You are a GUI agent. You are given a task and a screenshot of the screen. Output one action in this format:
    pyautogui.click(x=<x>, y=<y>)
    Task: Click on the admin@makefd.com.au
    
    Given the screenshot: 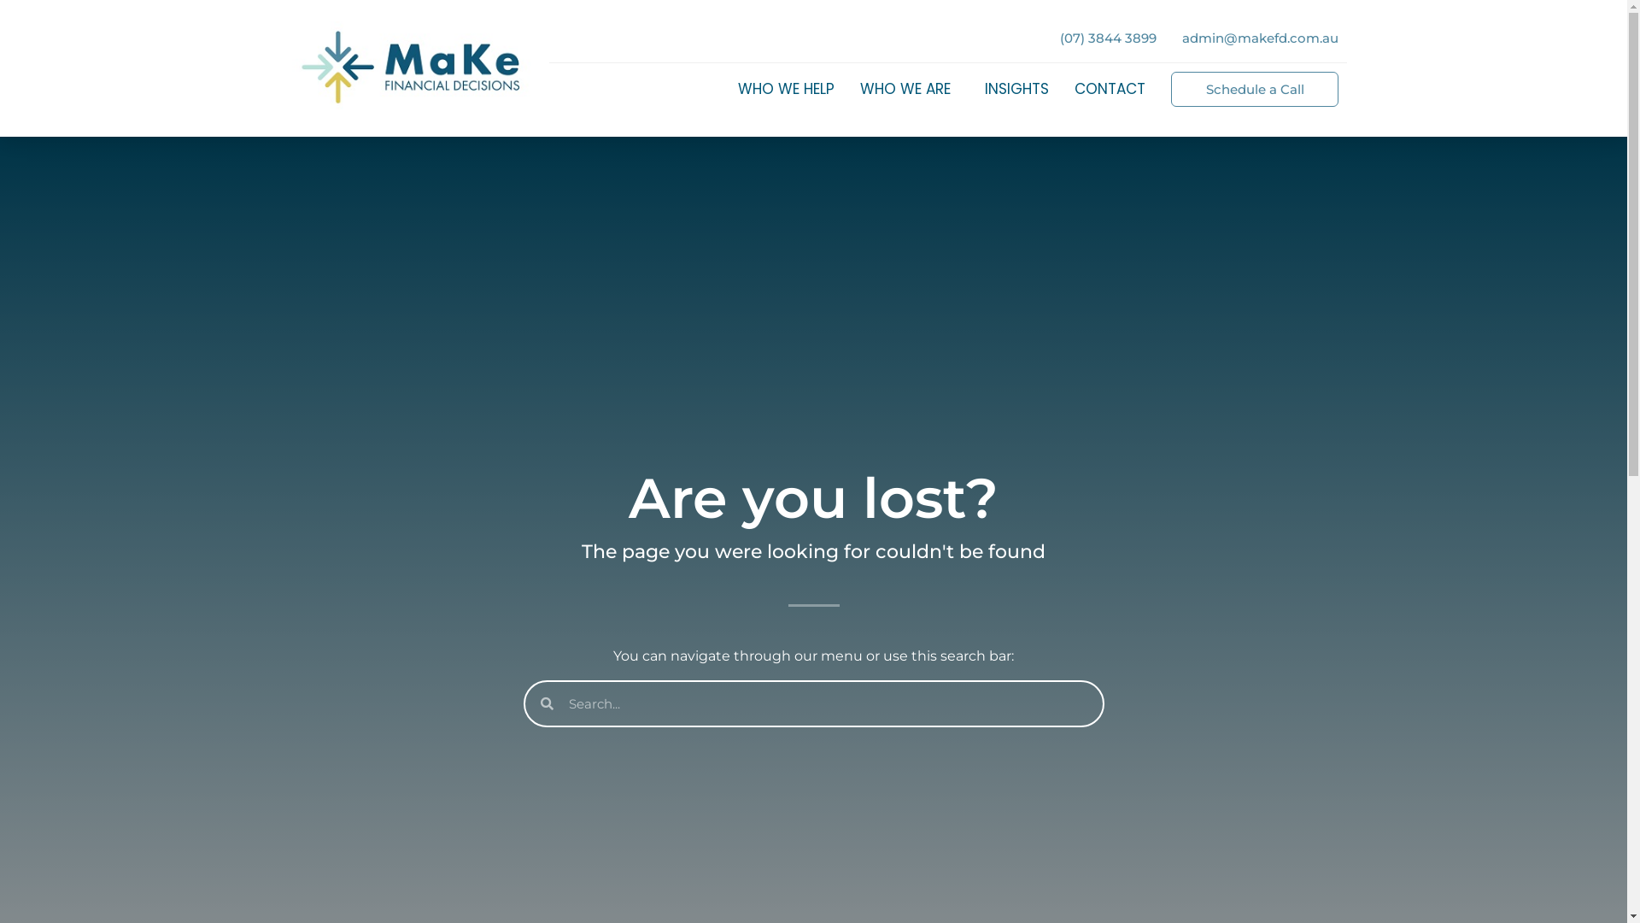 What is the action you would take?
    pyautogui.click(x=1261, y=38)
    